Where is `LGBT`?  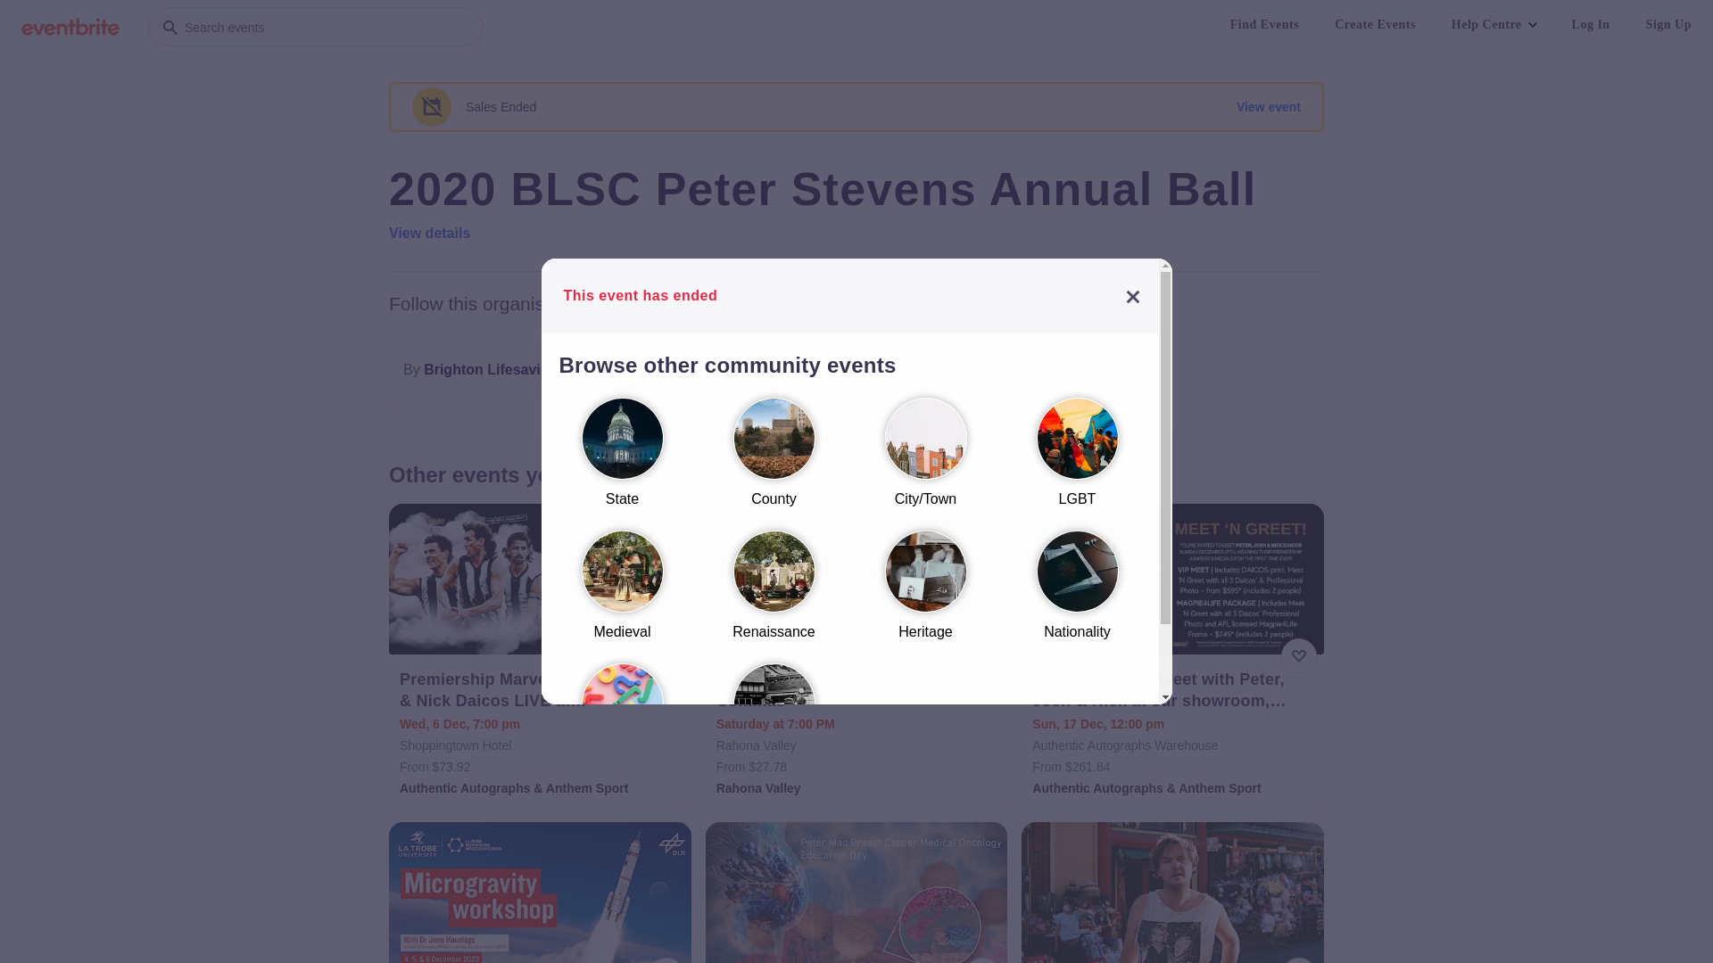 LGBT is located at coordinates (1077, 460).